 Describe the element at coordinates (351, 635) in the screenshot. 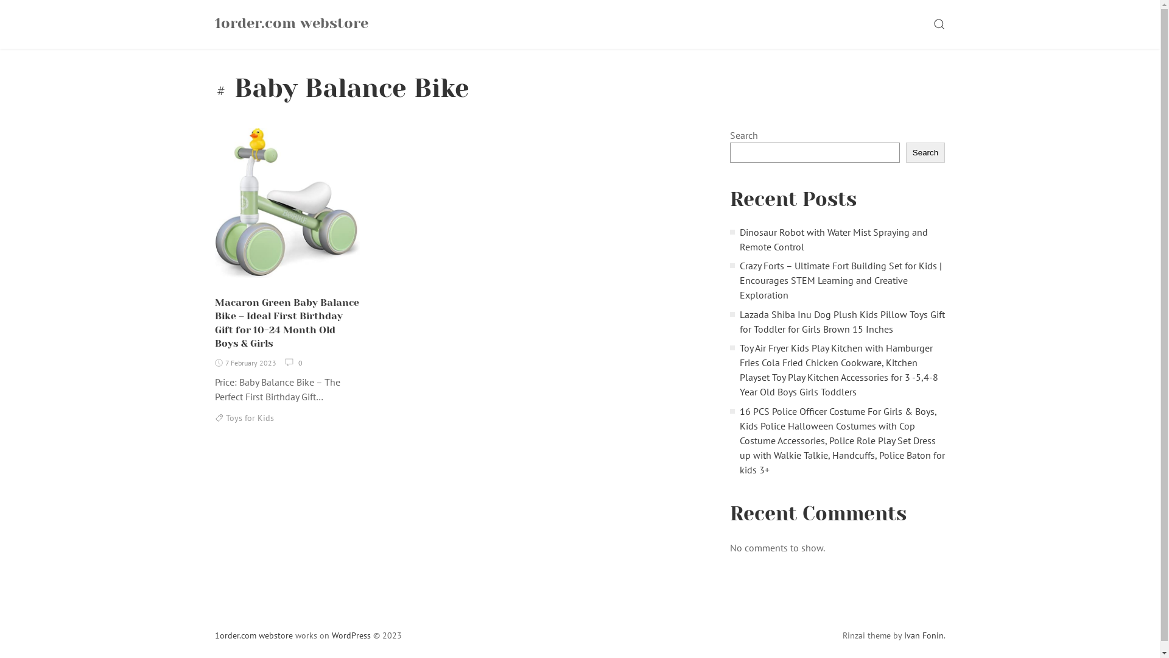

I see `WordPress` at that location.